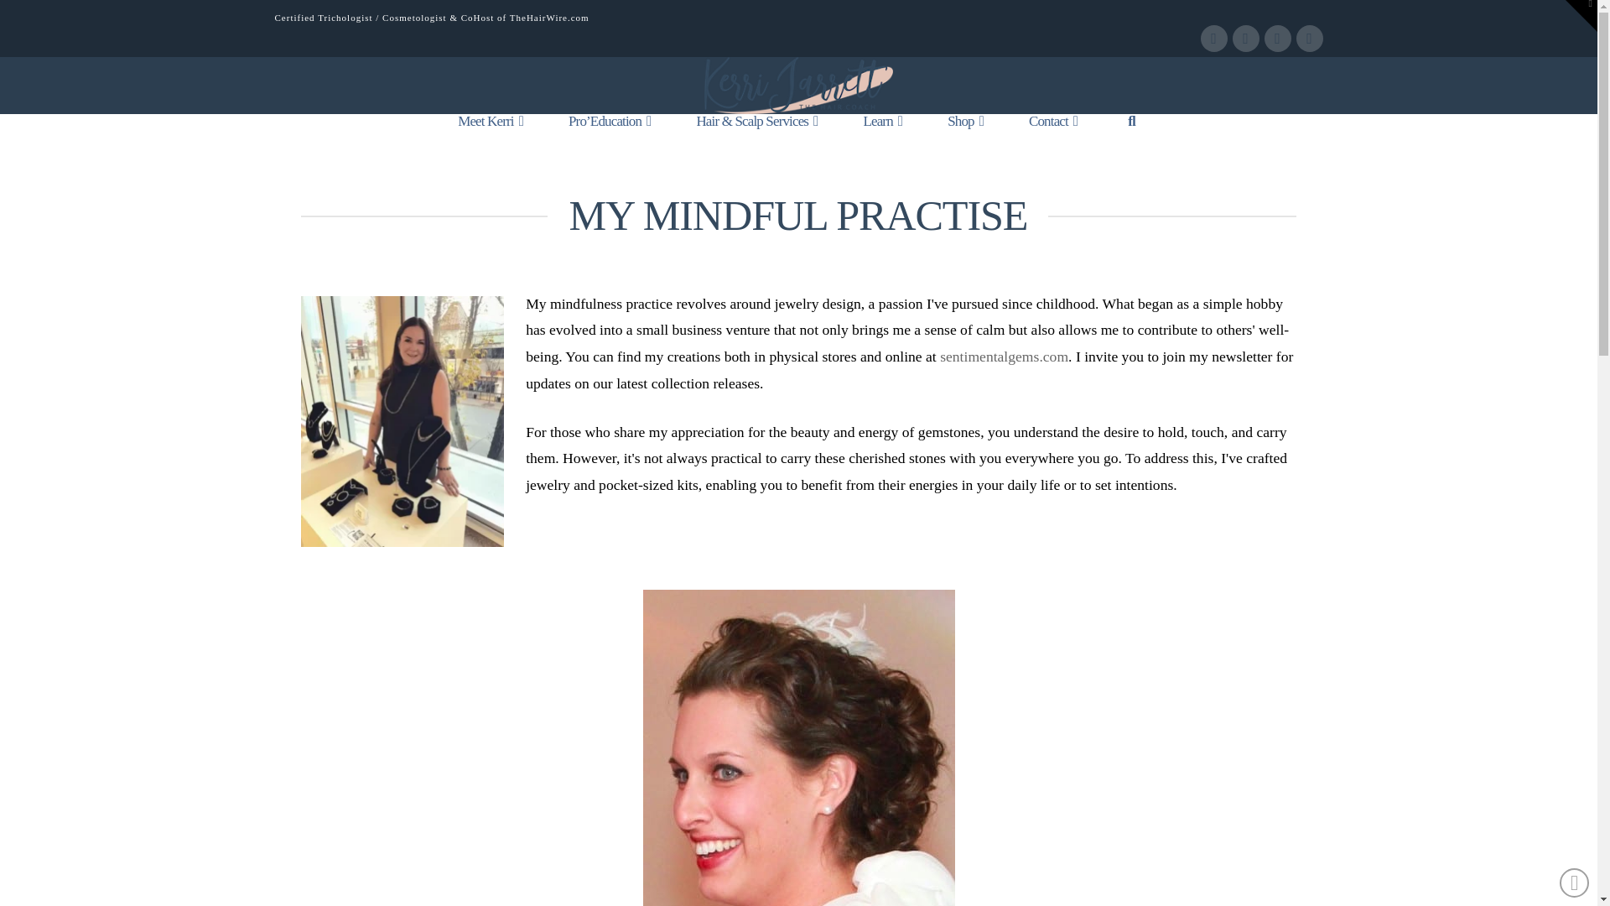 This screenshot has height=906, width=1610. Describe the element at coordinates (1053, 134) in the screenshot. I see `Contact` at that location.